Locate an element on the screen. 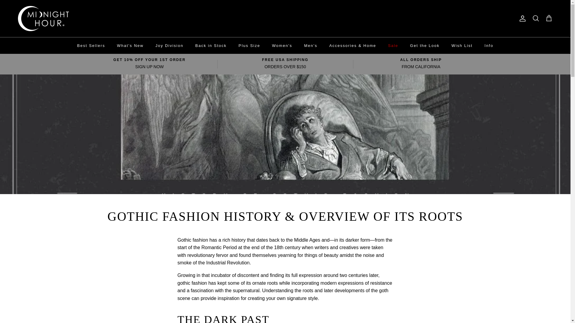 This screenshot has width=575, height=323. Account is located at coordinates (521, 19).